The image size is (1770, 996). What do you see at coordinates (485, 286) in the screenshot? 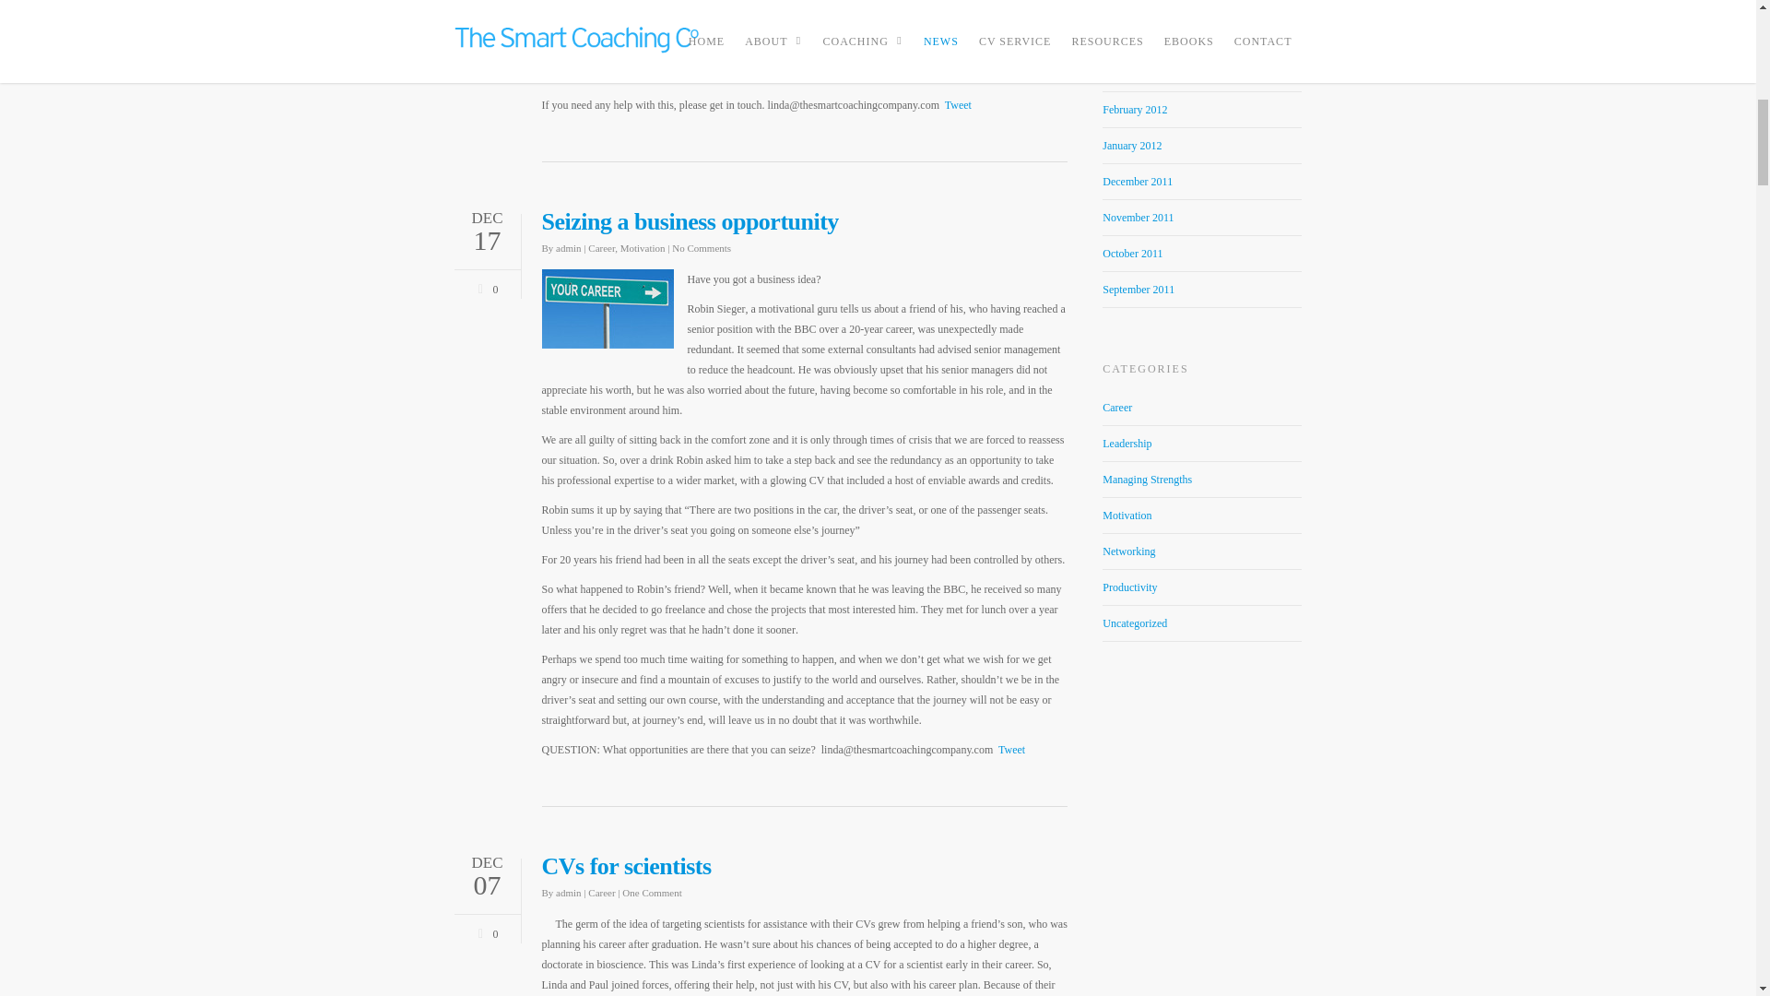
I see `Love this` at bounding box center [485, 286].